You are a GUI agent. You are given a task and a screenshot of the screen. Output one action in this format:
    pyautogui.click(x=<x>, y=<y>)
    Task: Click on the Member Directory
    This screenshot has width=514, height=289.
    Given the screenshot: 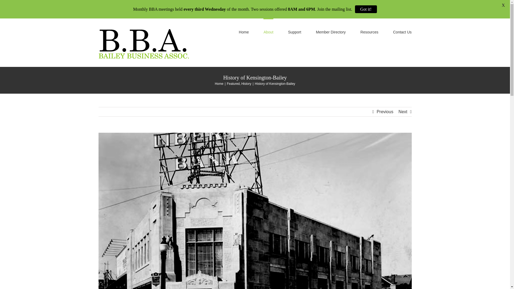 What is the action you would take?
    pyautogui.click(x=331, y=32)
    